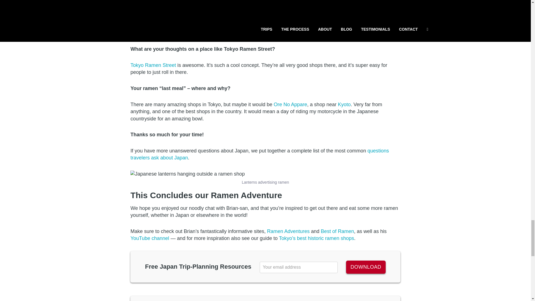 The height and width of the screenshot is (301, 535). I want to click on Tokyo Ramen Street, so click(153, 65).